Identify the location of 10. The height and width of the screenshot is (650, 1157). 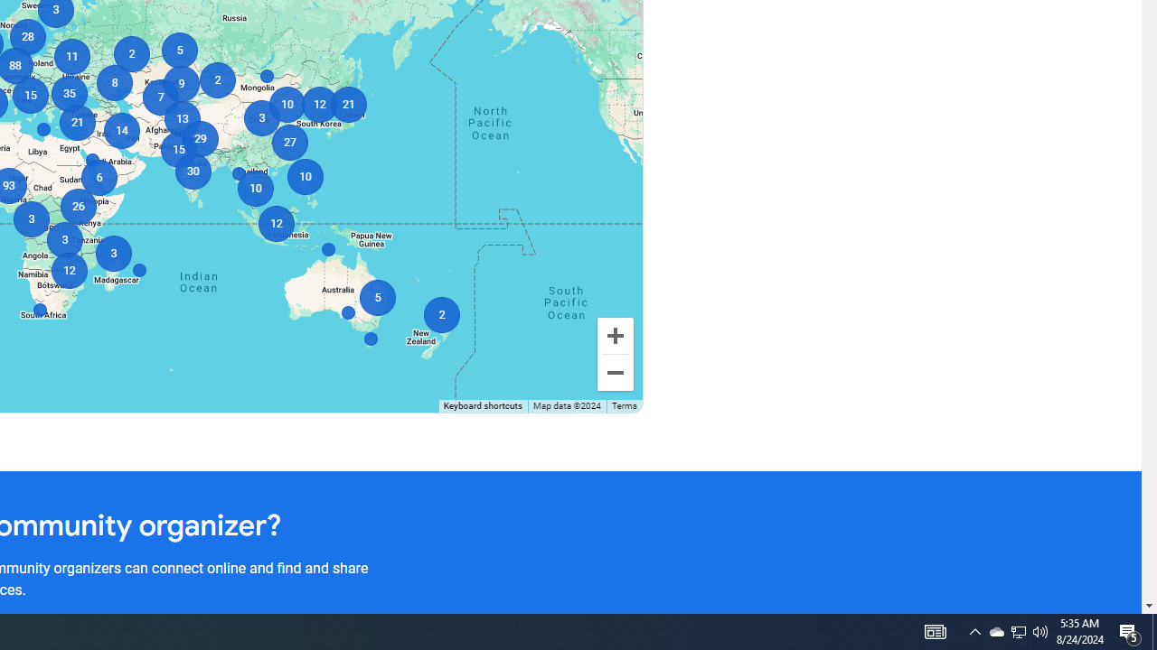
(286, 105).